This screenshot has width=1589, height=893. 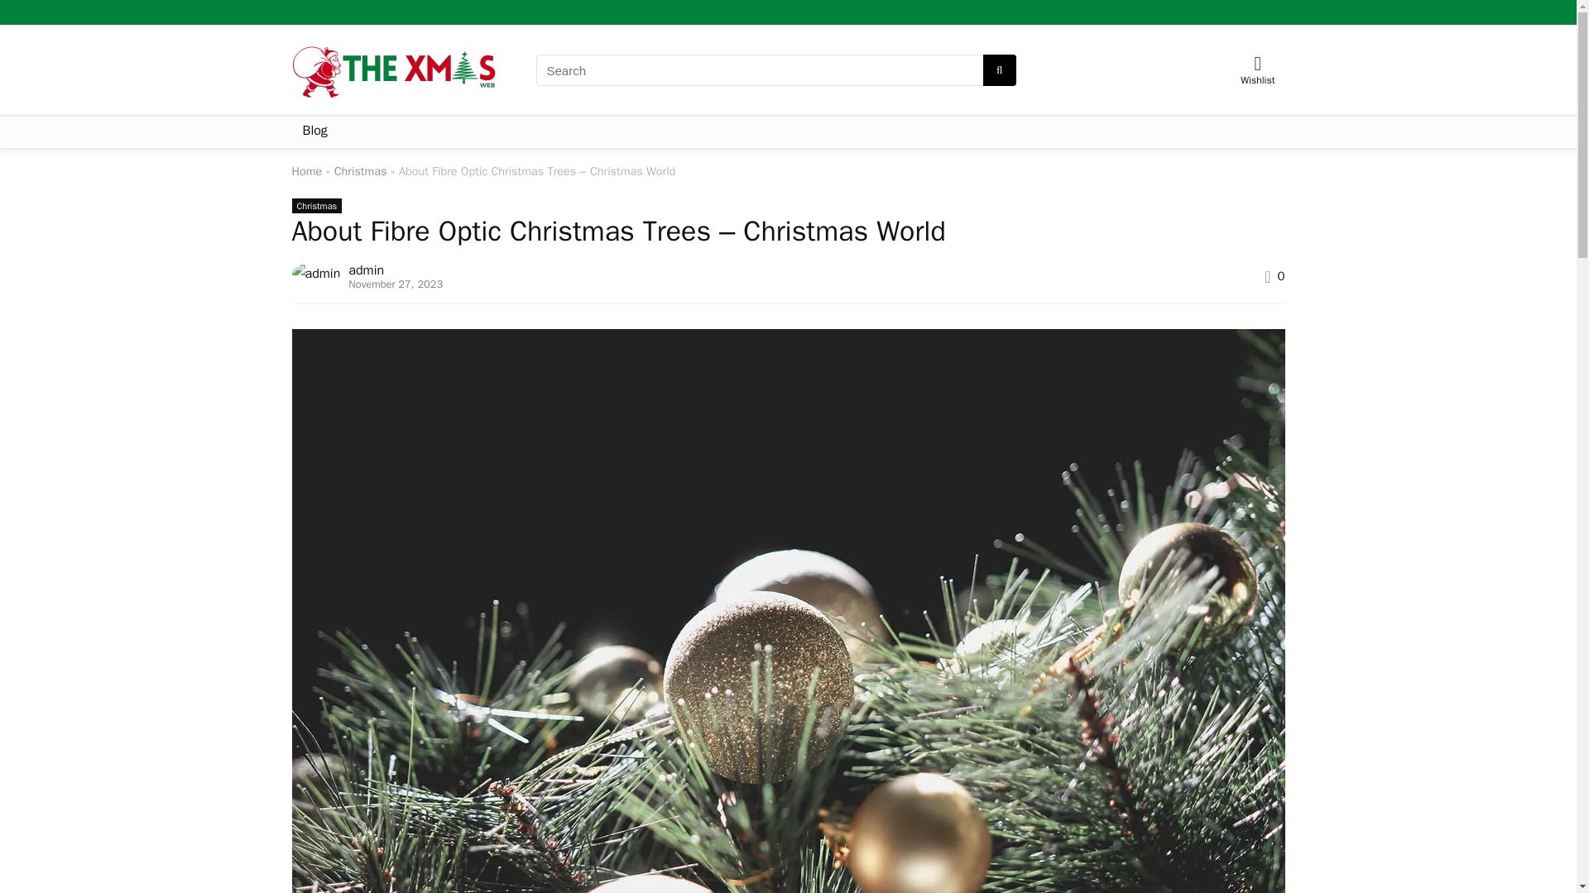 I want to click on admin, so click(x=366, y=270).